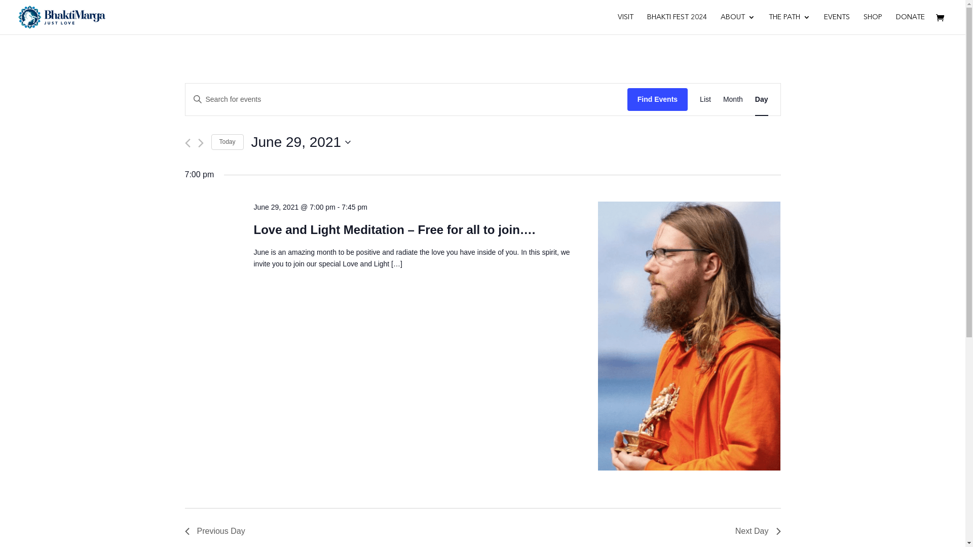  What do you see at coordinates (215, 531) in the screenshot?
I see `Previous Day` at bounding box center [215, 531].